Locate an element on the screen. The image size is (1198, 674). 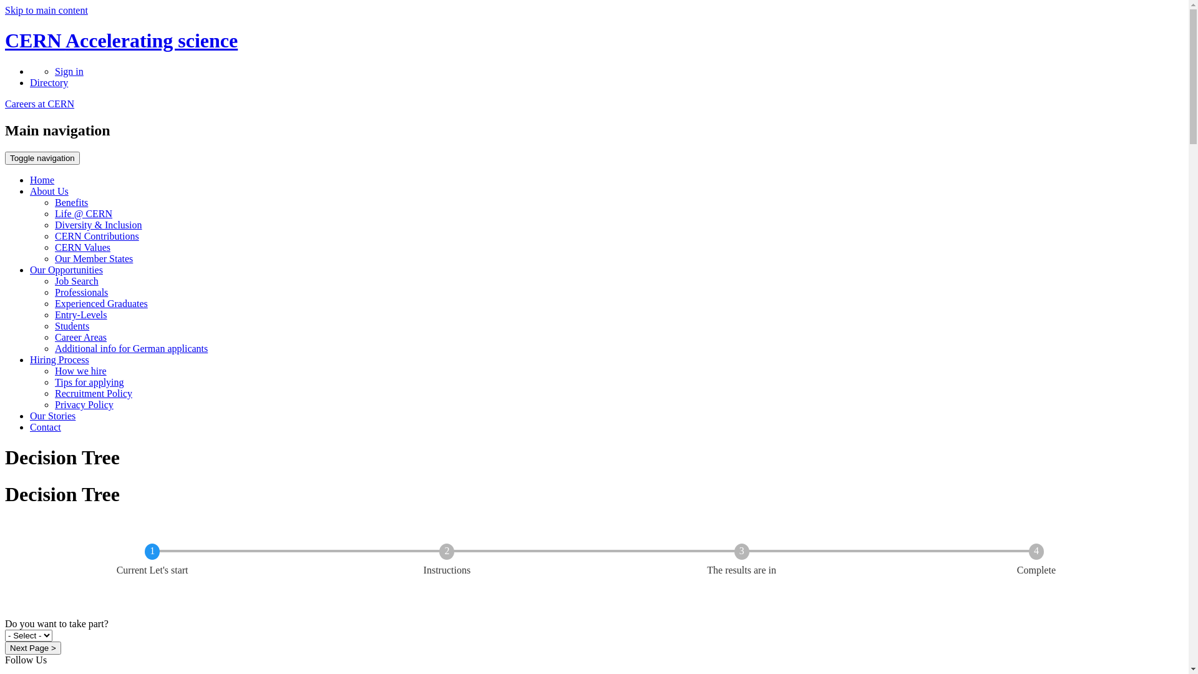
Entry-Levels is located at coordinates (81, 315).